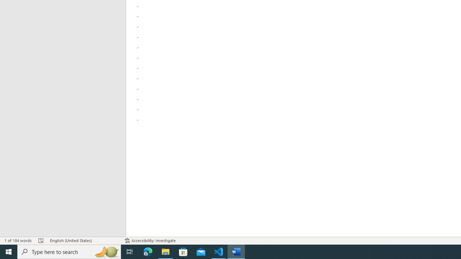  Describe the element at coordinates (151, 240) in the screenshot. I see `Accessibility Checker Accessibility: Investigate` at that location.